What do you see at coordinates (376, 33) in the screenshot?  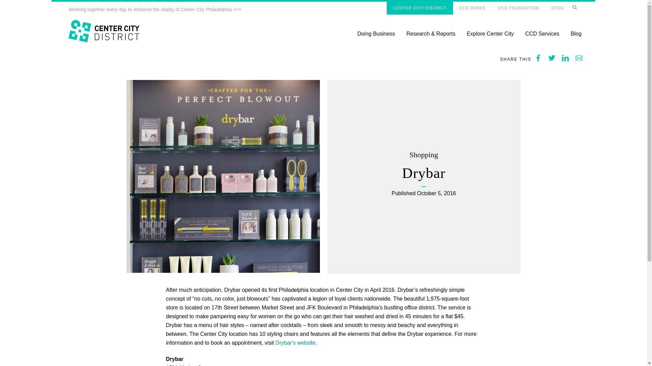 I see `Doing Business` at bounding box center [376, 33].